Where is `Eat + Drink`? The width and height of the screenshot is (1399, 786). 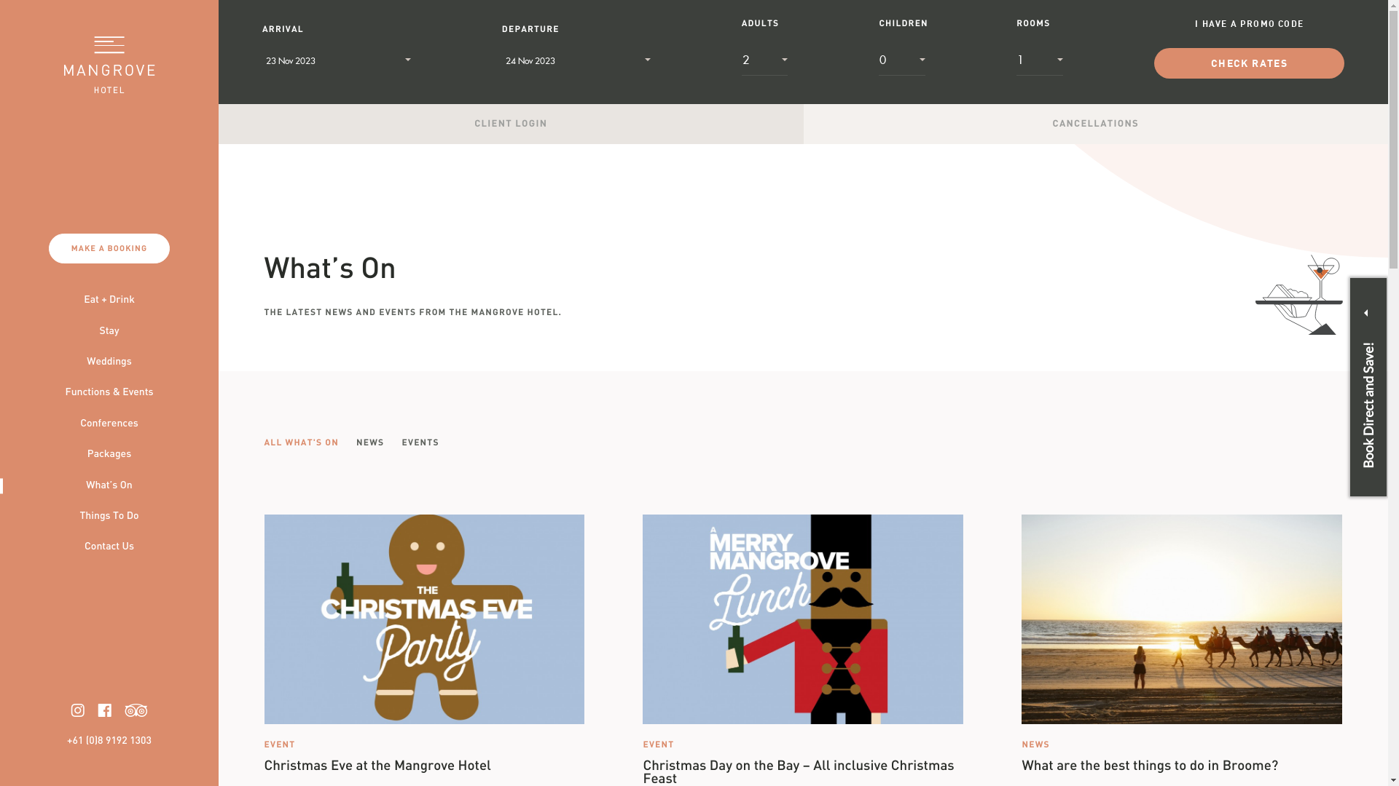
Eat + Drink is located at coordinates (109, 301).